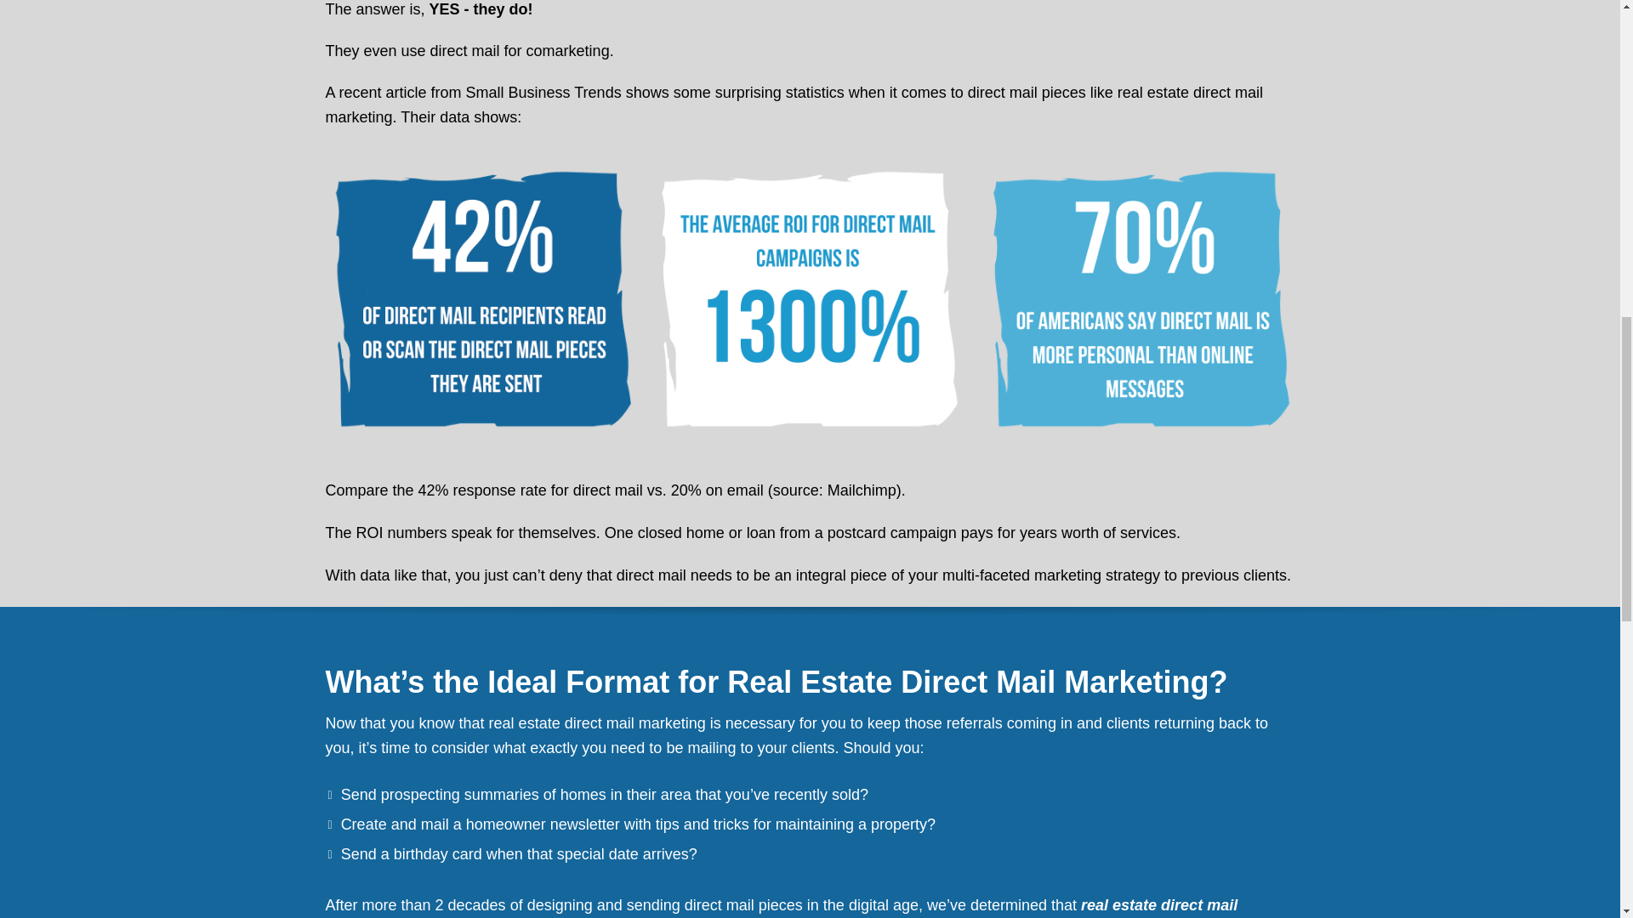 This screenshot has height=918, width=1633. Describe the element at coordinates (543, 92) in the screenshot. I see `Small Business Trends` at that location.